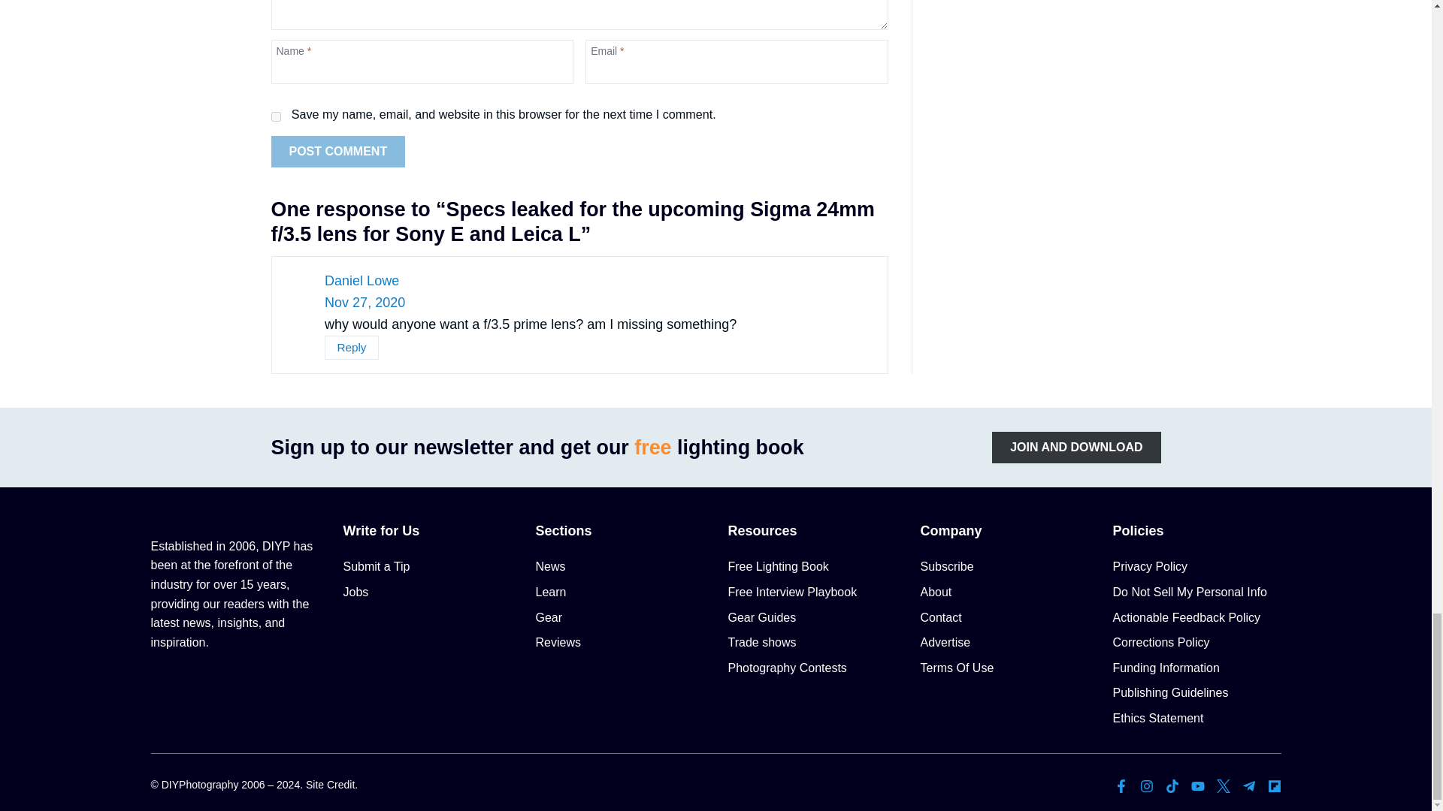 This screenshot has height=811, width=1443. I want to click on Post Comment, so click(338, 152).